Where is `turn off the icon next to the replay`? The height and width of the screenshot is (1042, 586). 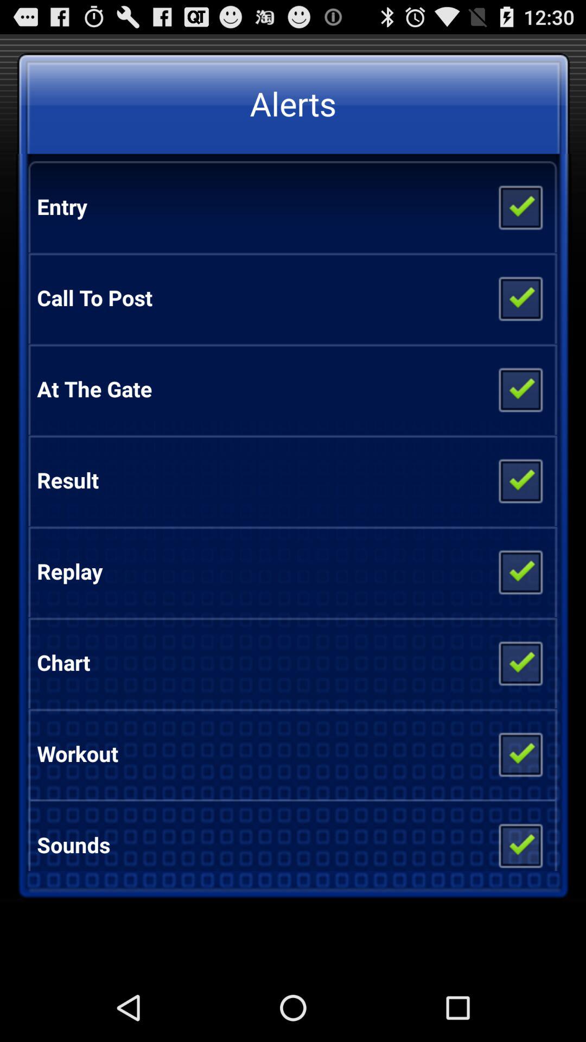
turn off the icon next to the replay is located at coordinates (520, 571).